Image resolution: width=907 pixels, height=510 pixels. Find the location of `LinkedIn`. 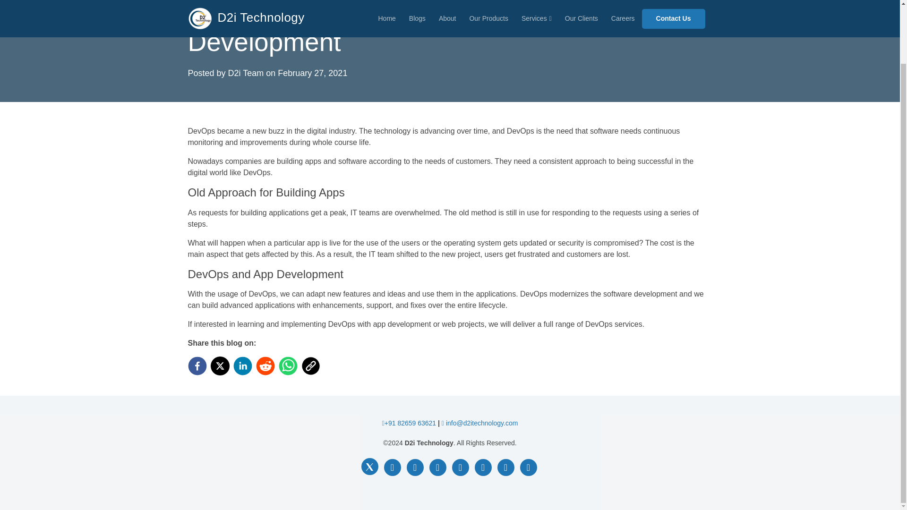

LinkedIn is located at coordinates (437, 467).